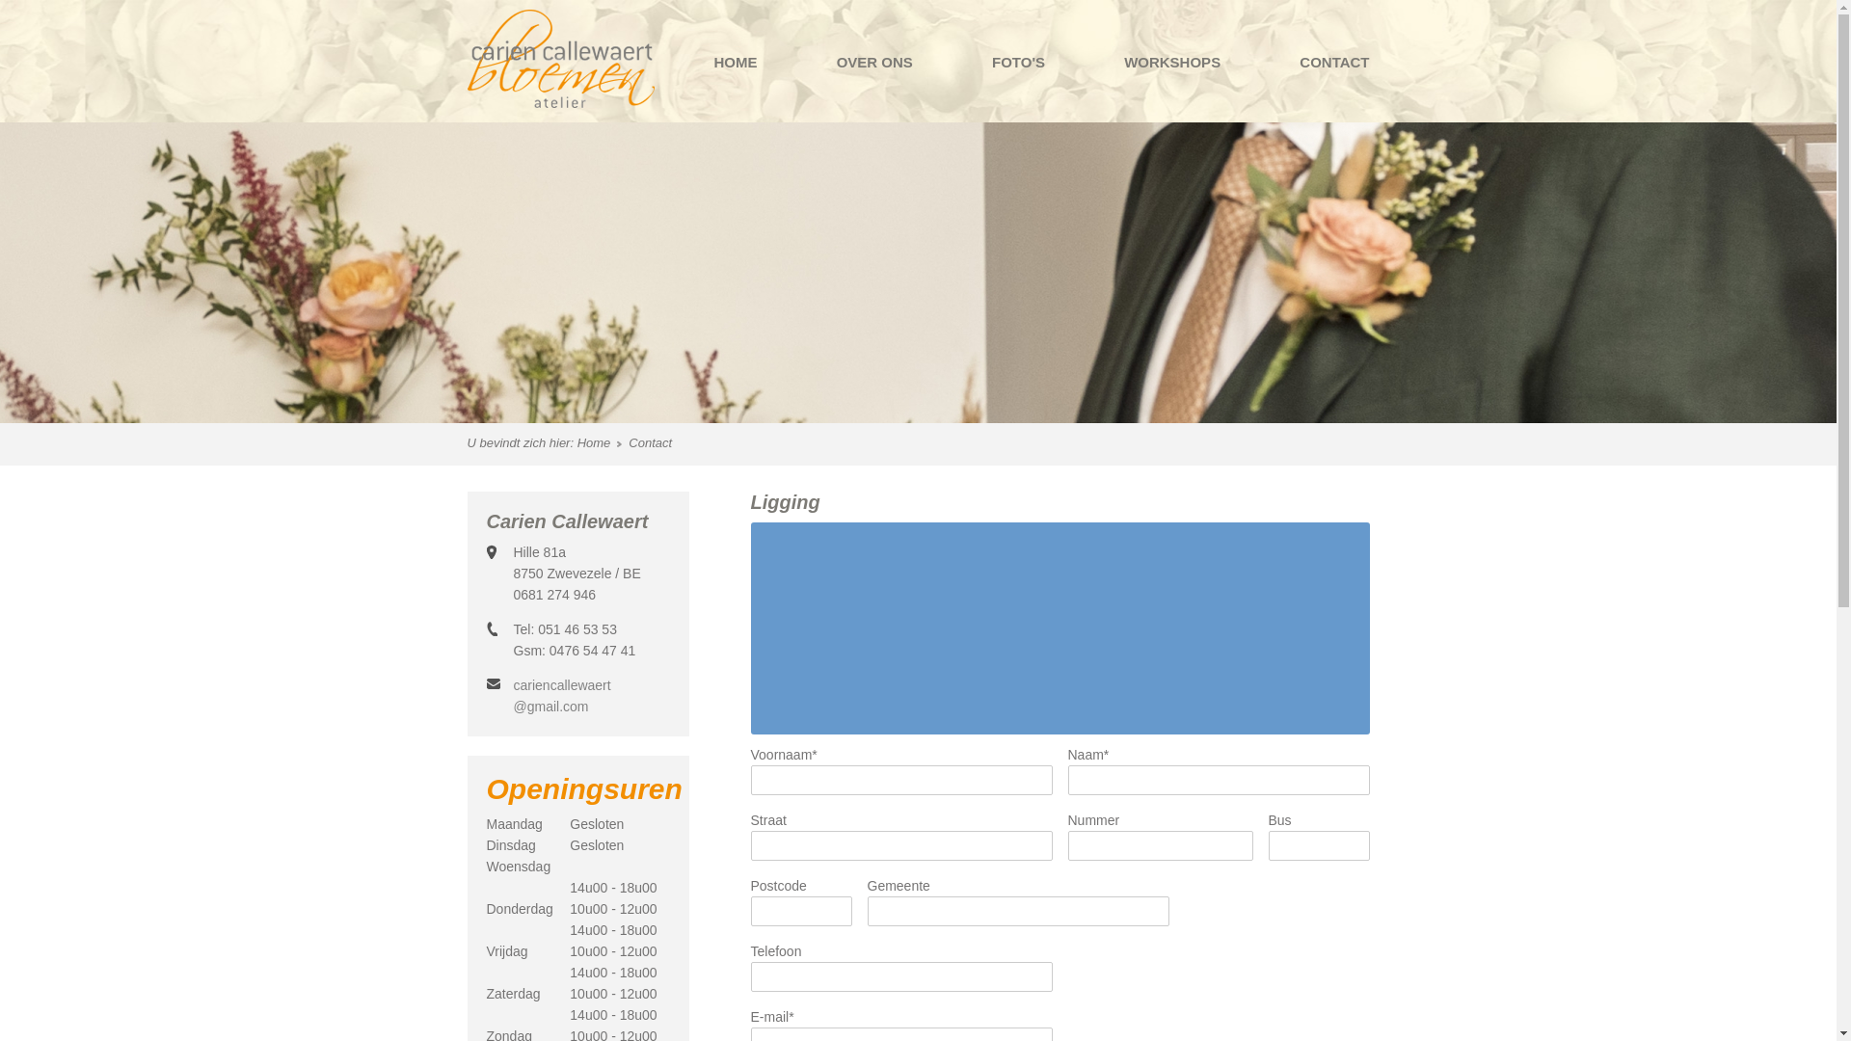 The height and width of the screenshot is (1041, 1851). I want to click on WORKSHOPS, so click(1172, 63).